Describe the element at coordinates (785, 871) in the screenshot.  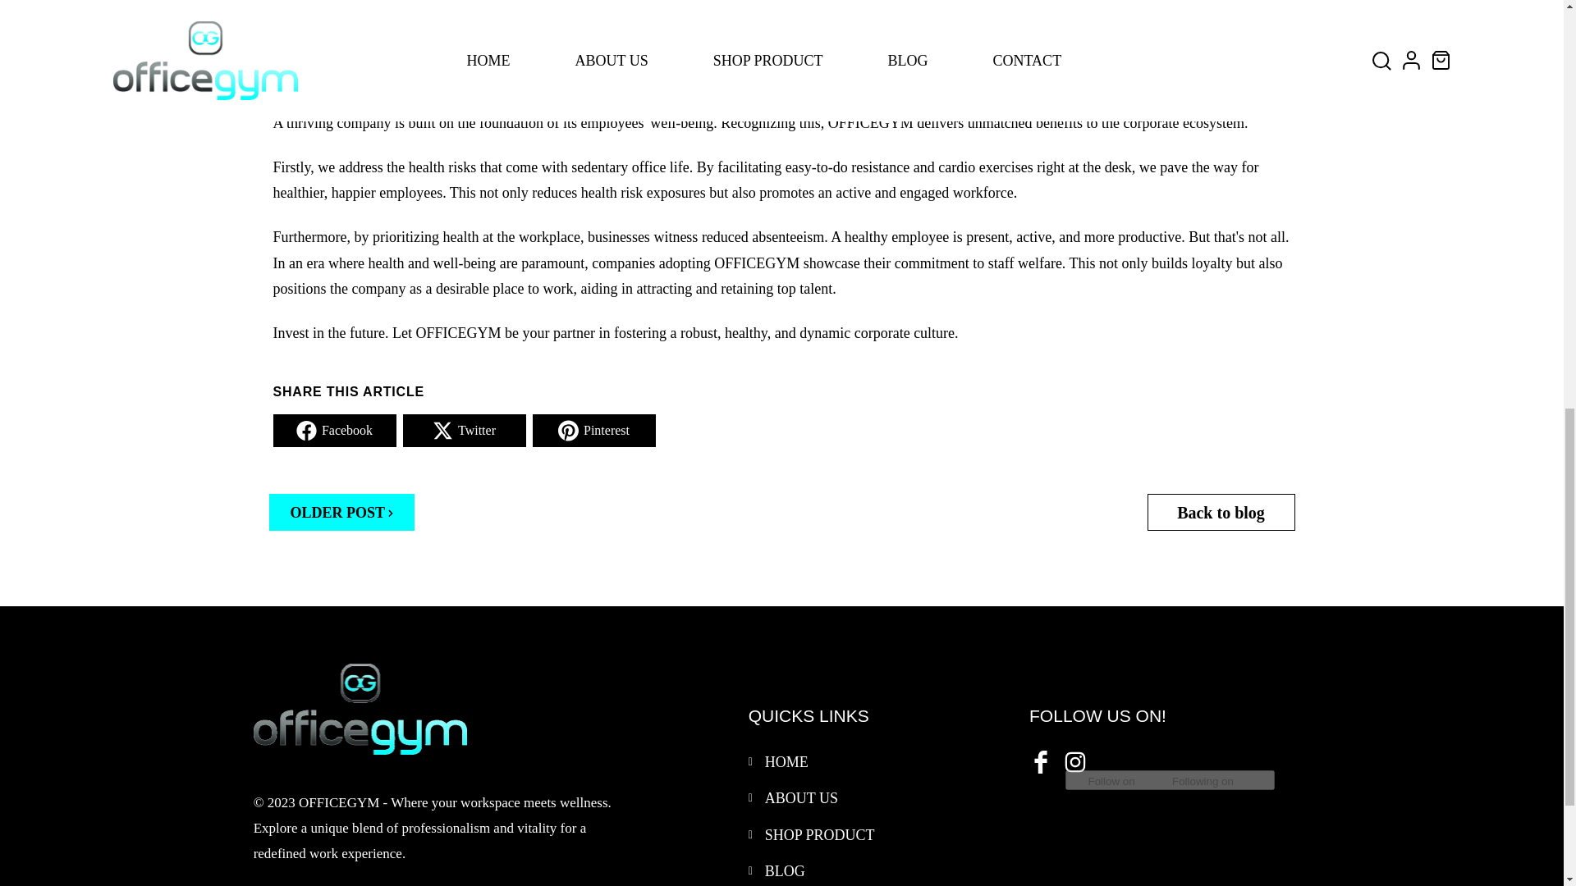
I see `BLOG` at that location.